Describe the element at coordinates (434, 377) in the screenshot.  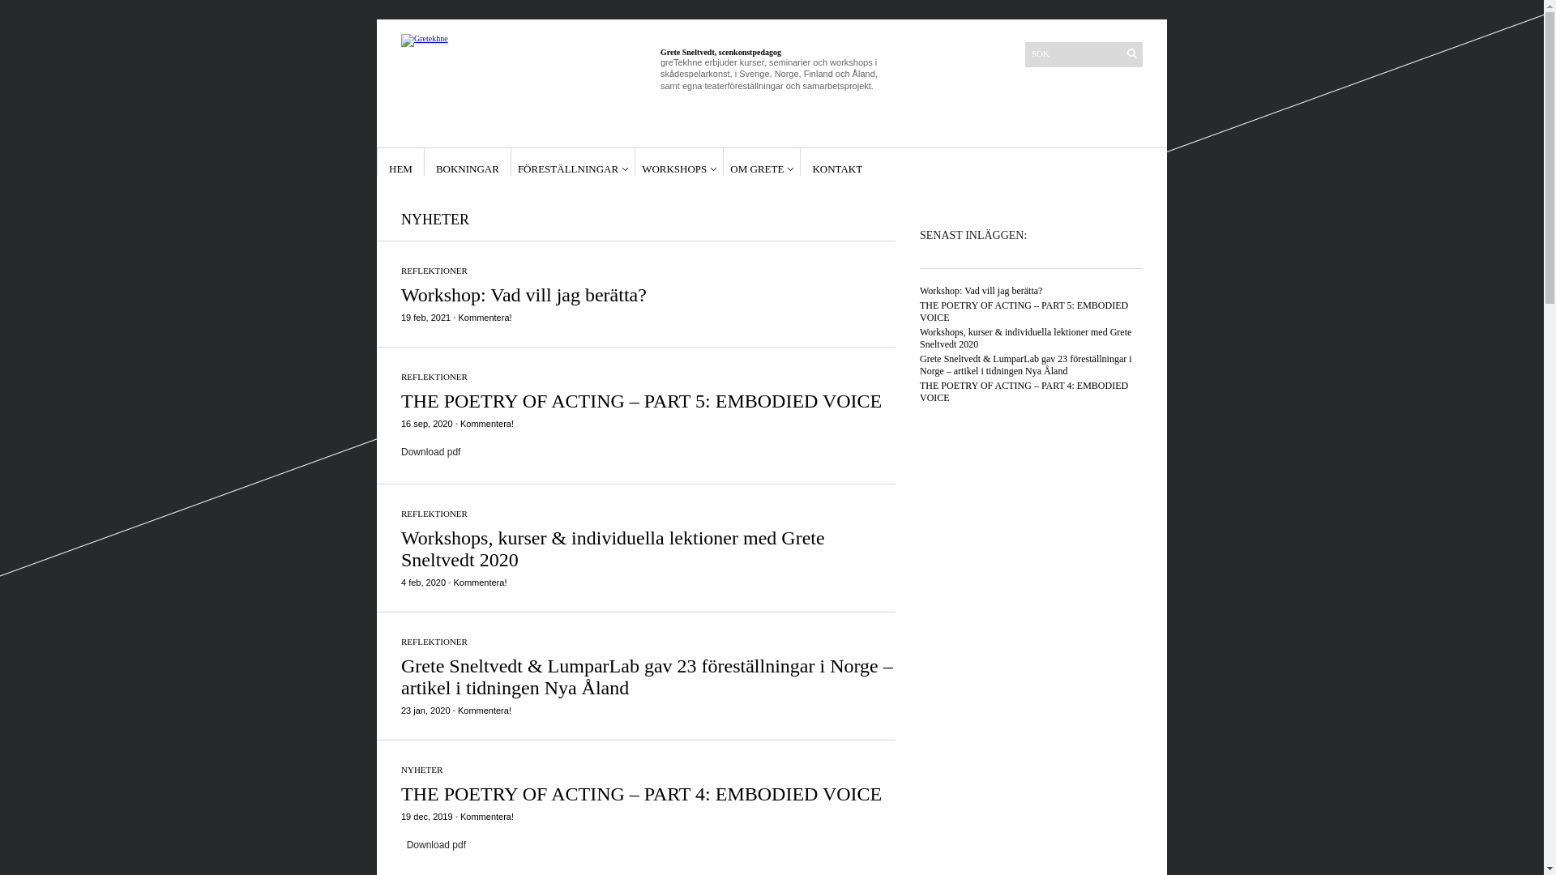
I see `REFLEKTIONER` at that location.